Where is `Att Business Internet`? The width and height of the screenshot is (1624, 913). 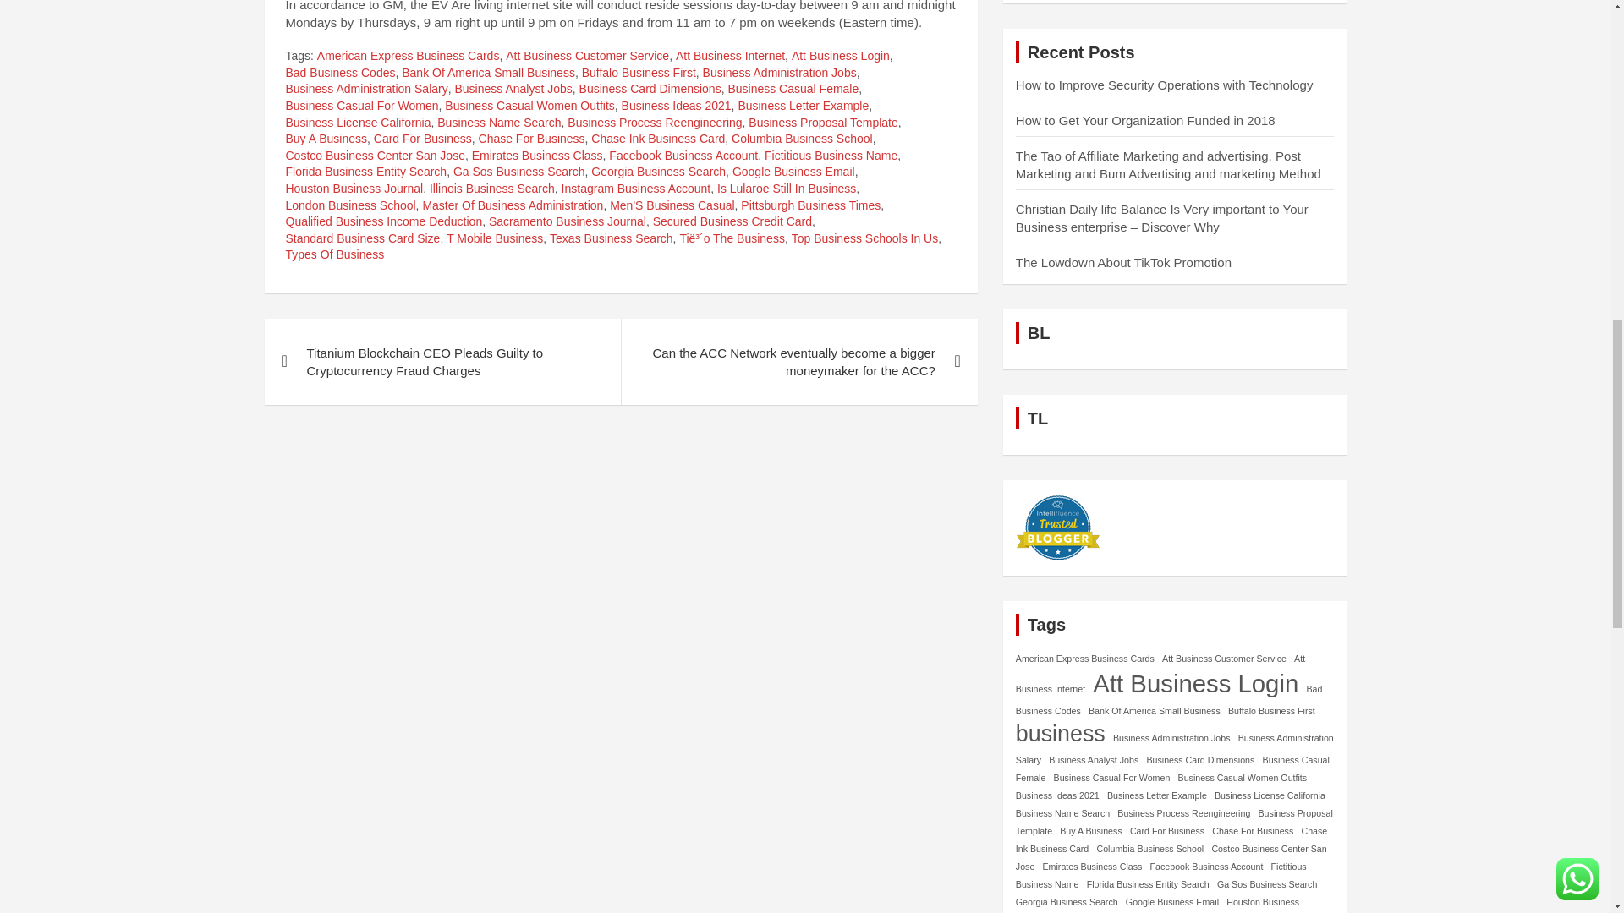 Att Business Internet is located at coordinates (729, 56).